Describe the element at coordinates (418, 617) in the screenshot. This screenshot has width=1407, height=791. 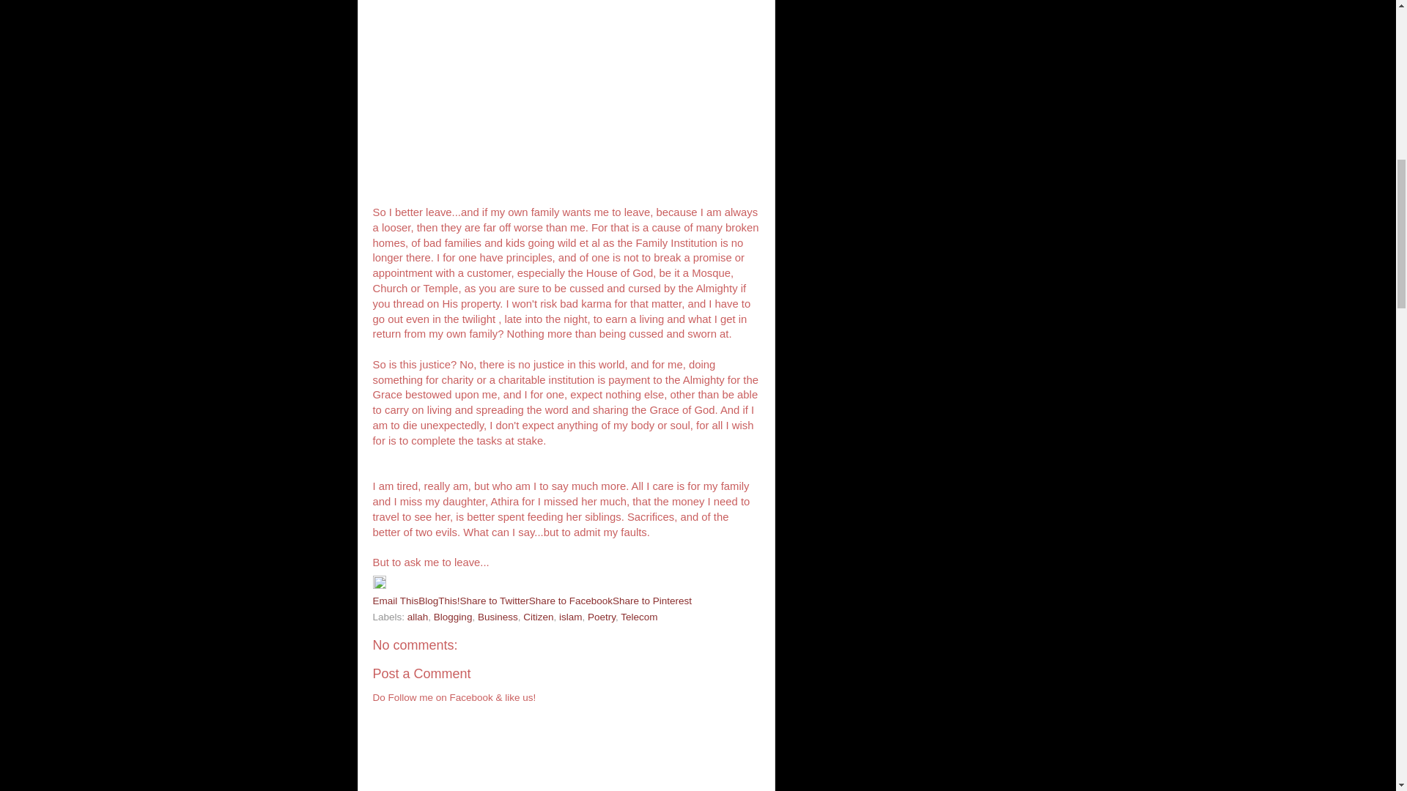
I see `allah` at that location.